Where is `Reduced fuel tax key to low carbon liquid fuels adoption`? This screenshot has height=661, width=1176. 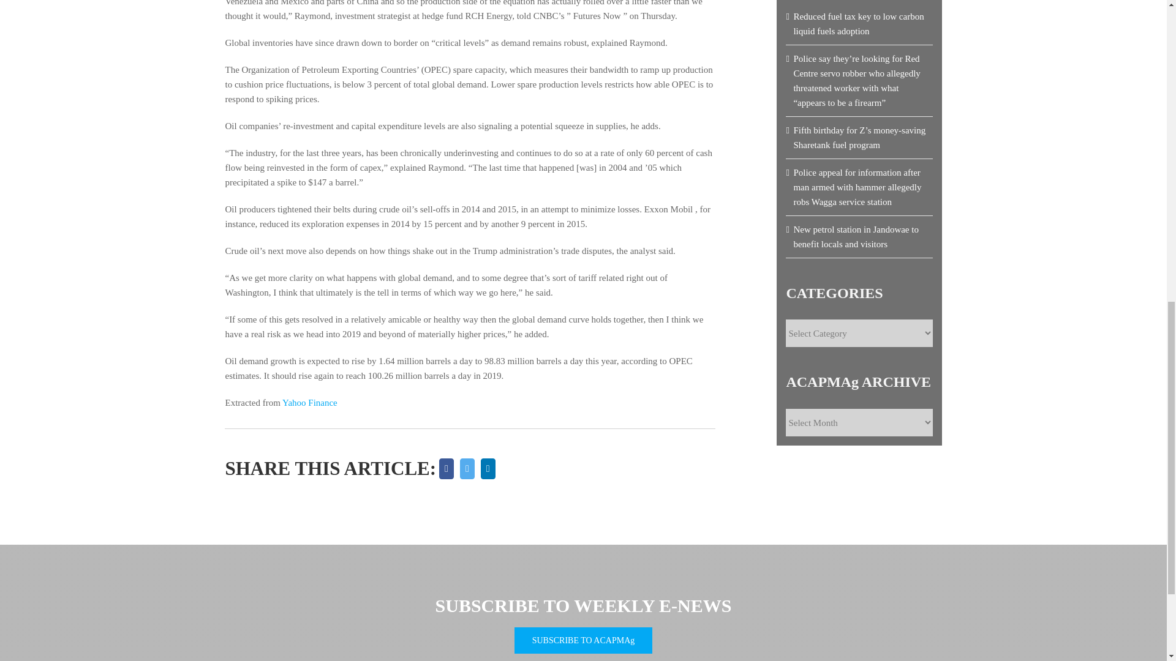 Reduced fuel tax key to low carbon liquid fuels adoption is located at coordinates (858, 24).